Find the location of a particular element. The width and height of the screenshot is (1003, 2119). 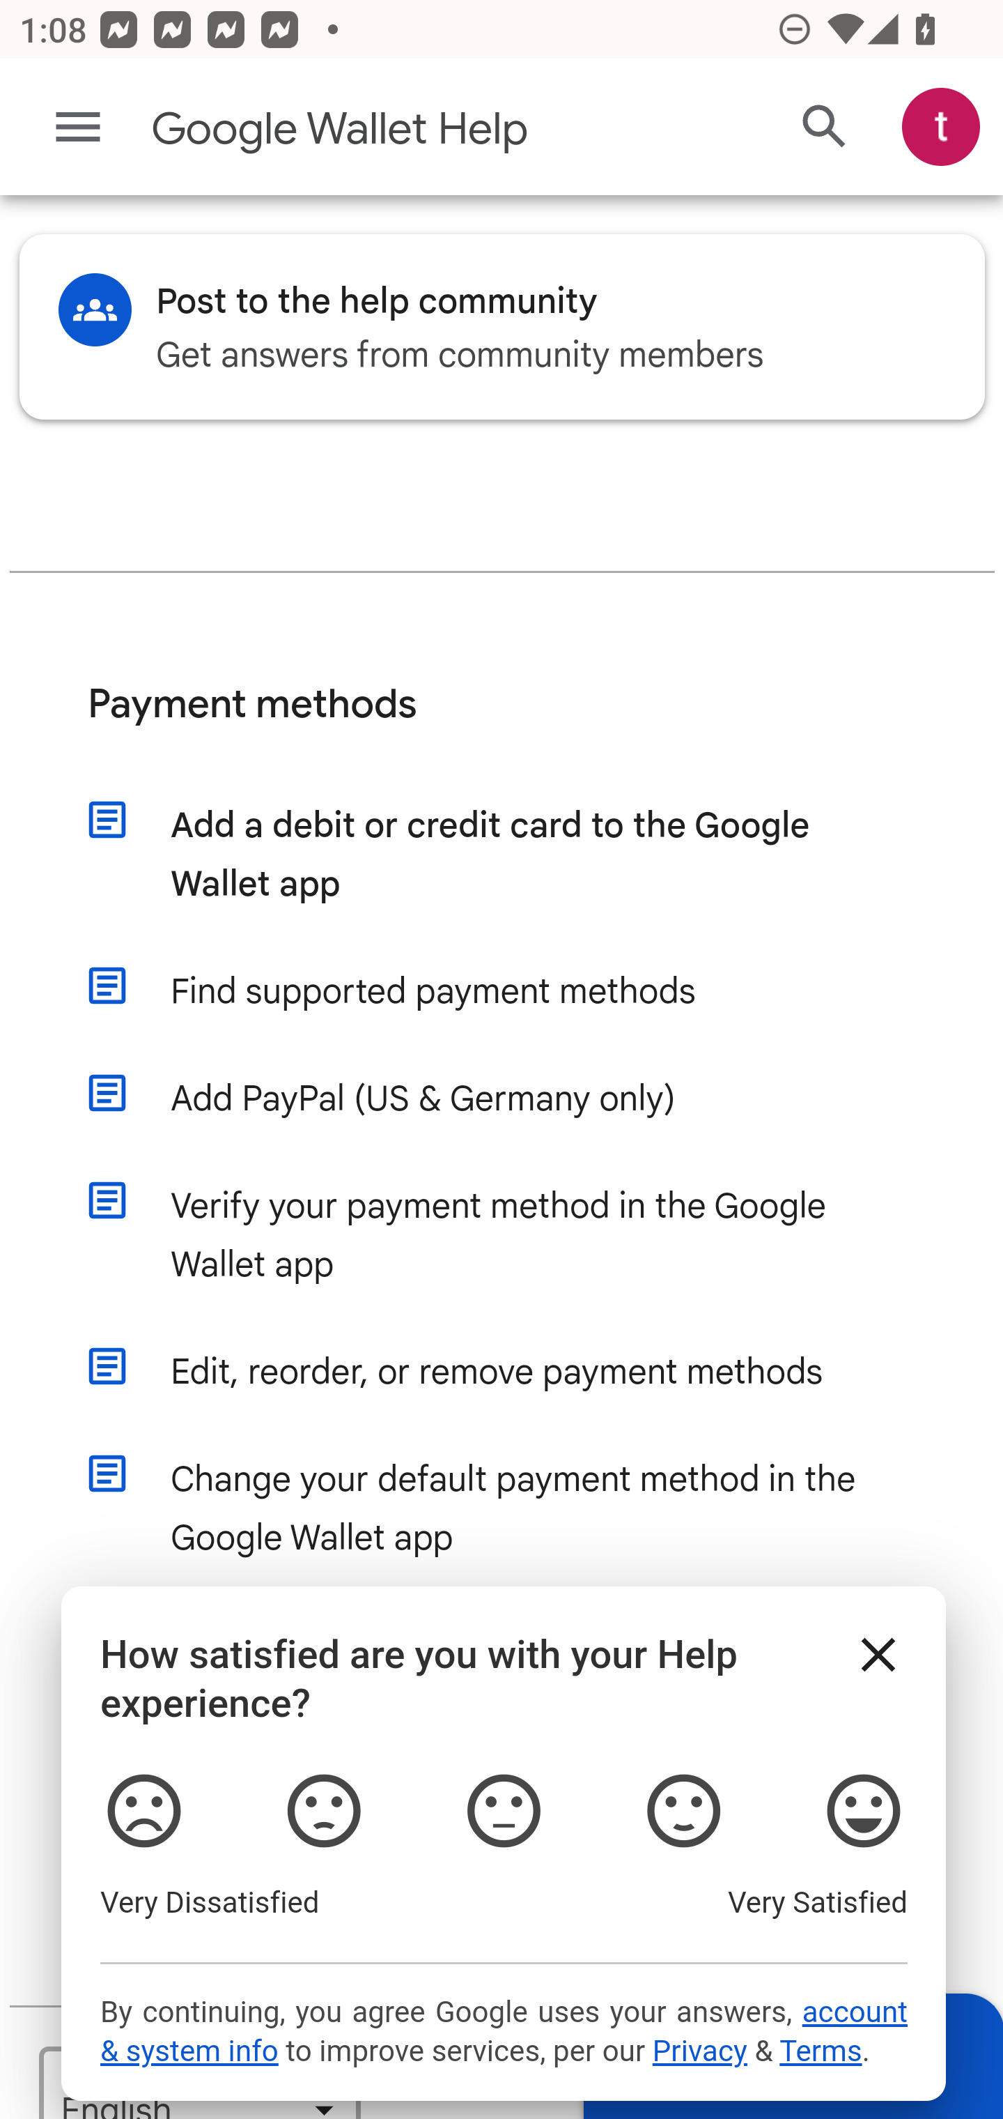

Google Wallet Help is located at coordinates (395, 130).